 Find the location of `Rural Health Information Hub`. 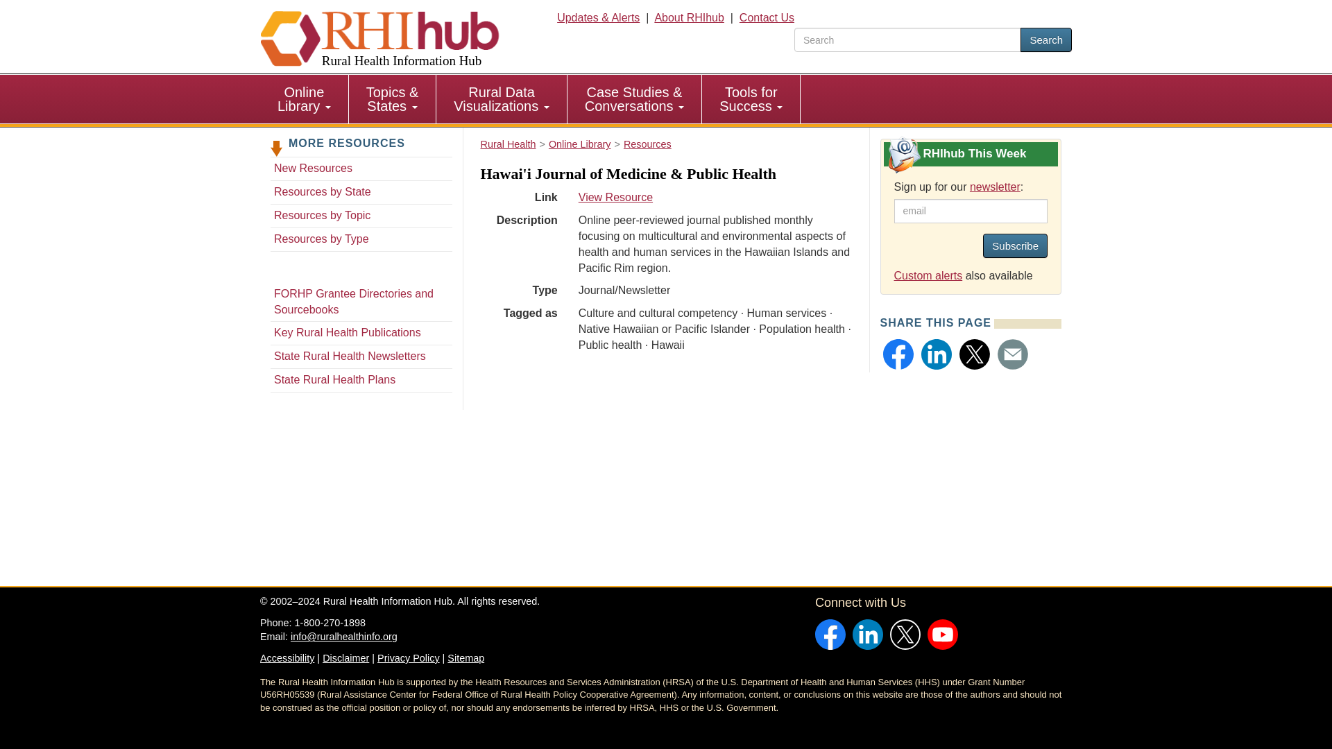

Rural Health Information Hub is located at coordinates (361, 169).